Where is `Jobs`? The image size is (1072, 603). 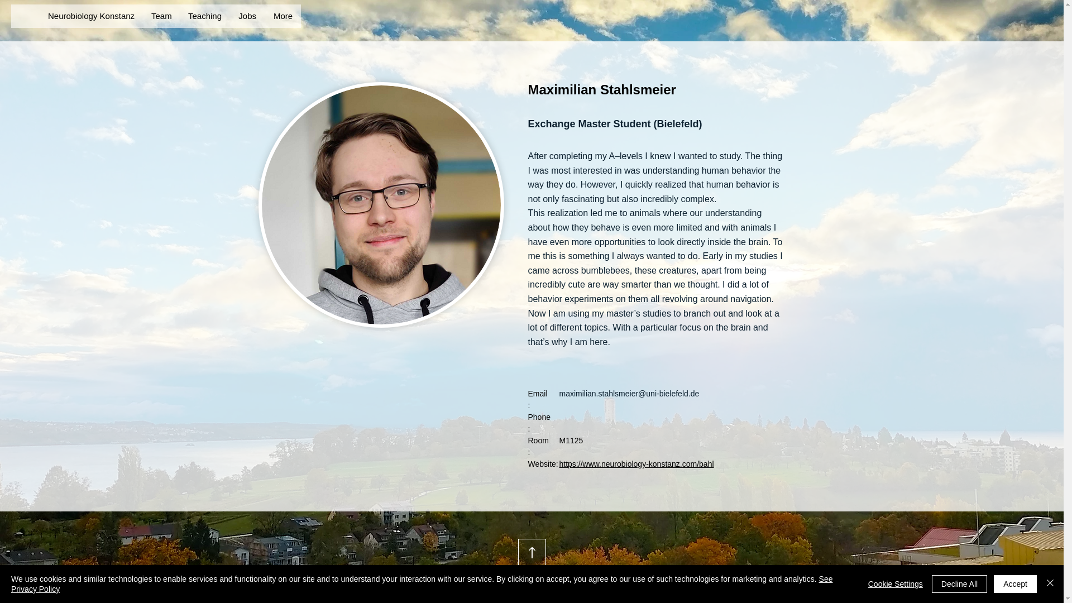
Jobs is located at coordinates (247, 16).